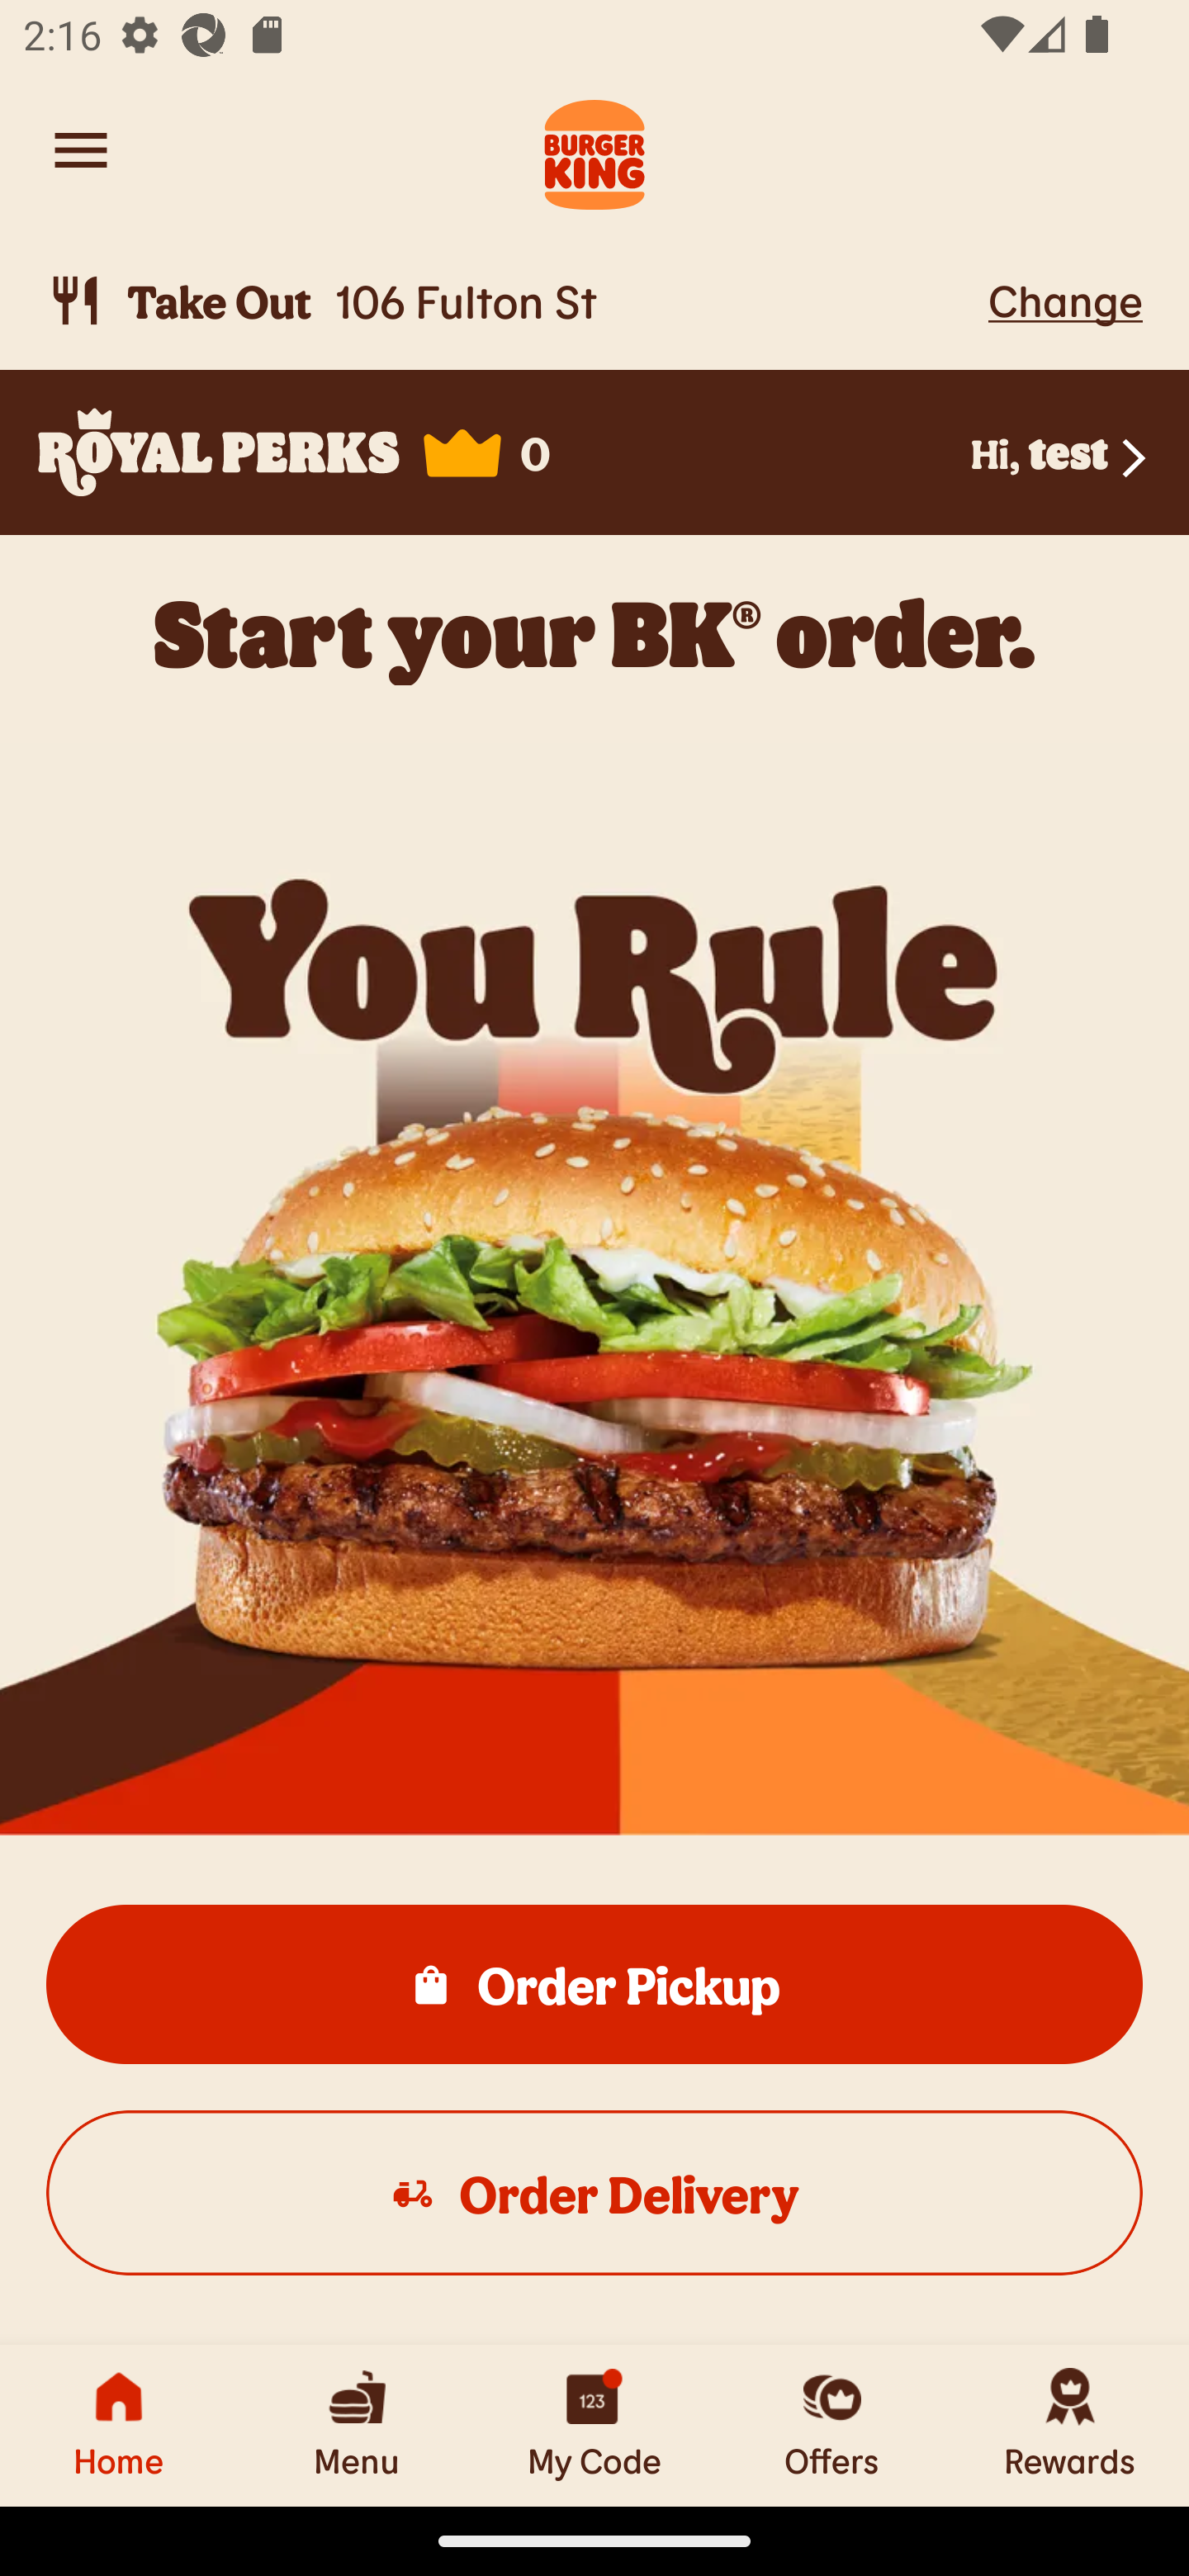 The height and width of the screenshot is (2576, 1189). Describe the element at coordinates (594, 2191) in the screenshot. I see `, Order Delivery  Order Delivery` at that location.